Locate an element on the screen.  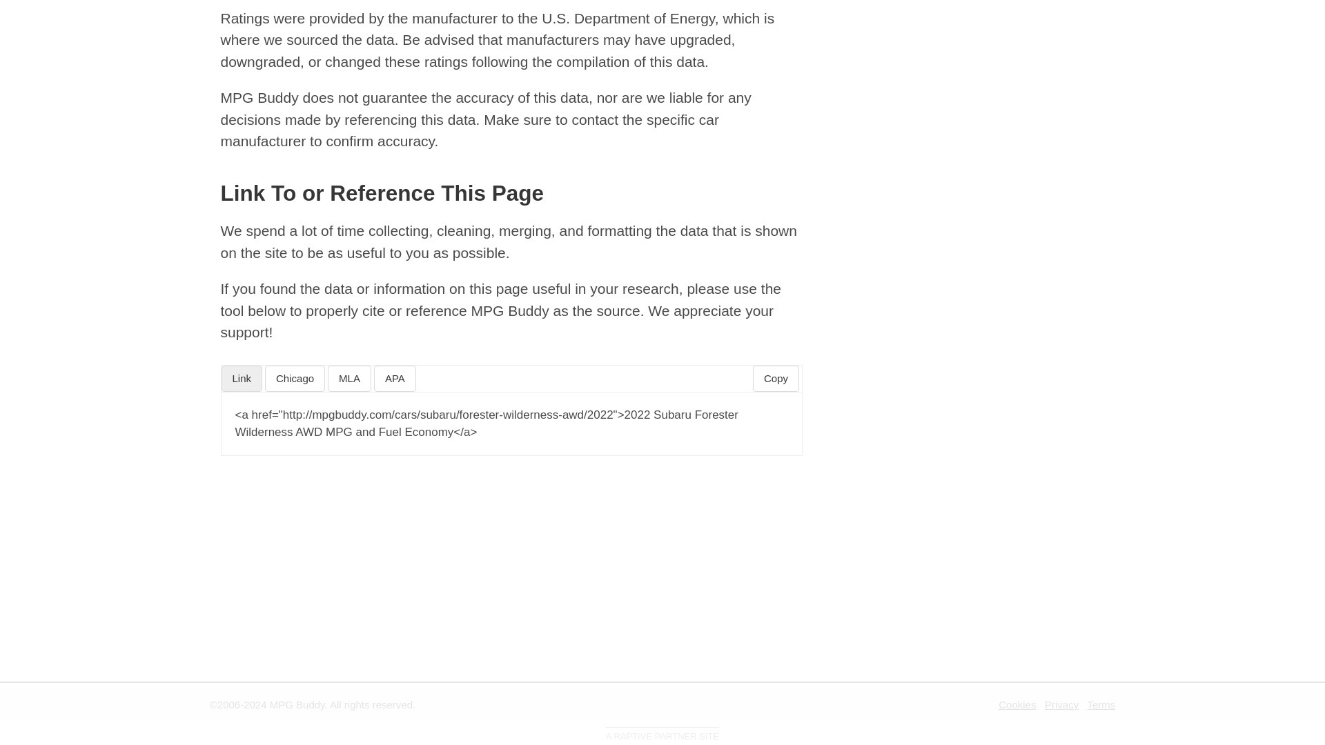
Terms is located at coordinates (1101, 705).